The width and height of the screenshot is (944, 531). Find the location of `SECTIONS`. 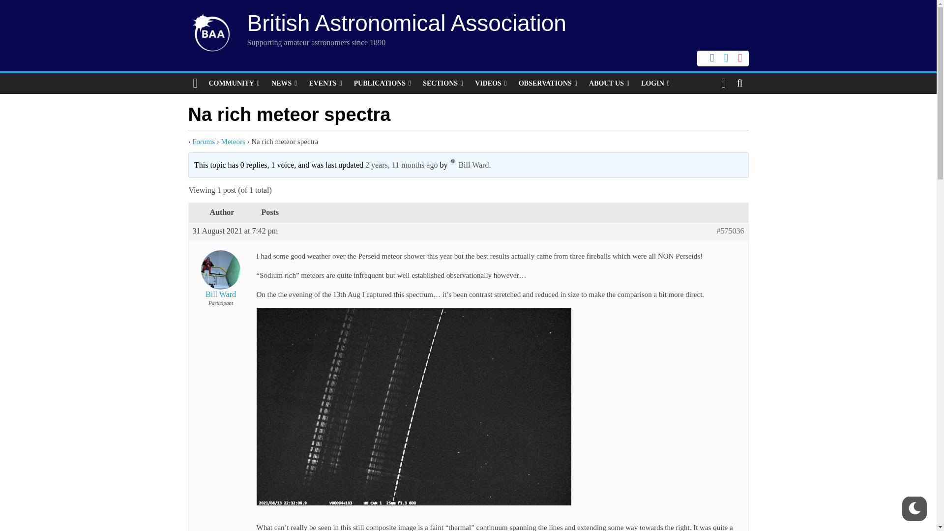

SECTIONS is located at coordinates (443, 84).